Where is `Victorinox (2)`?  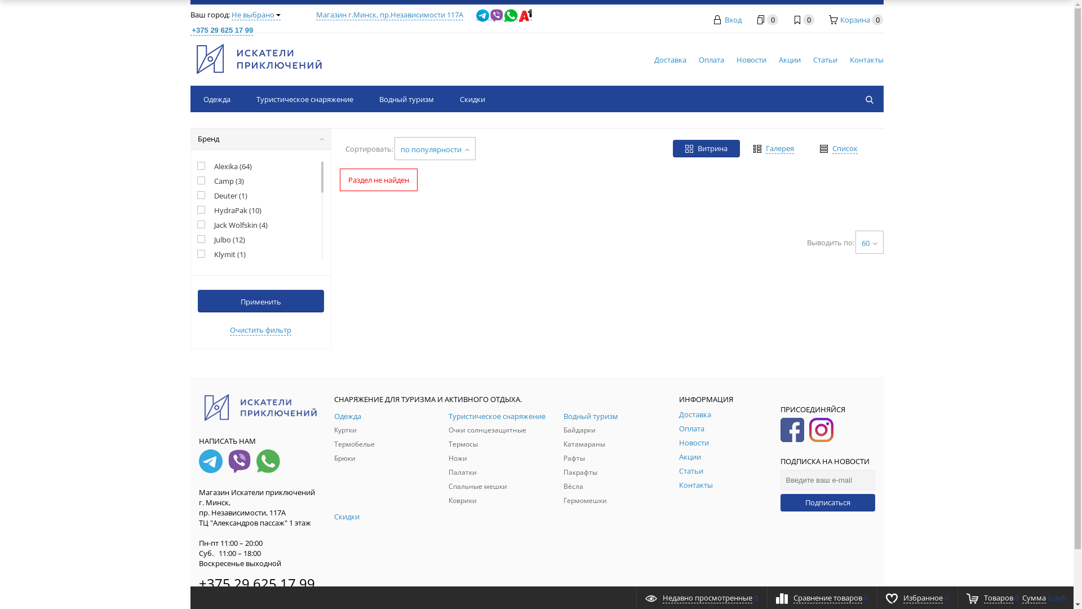 Victorinox (2) is located at coordinates (228, 416).